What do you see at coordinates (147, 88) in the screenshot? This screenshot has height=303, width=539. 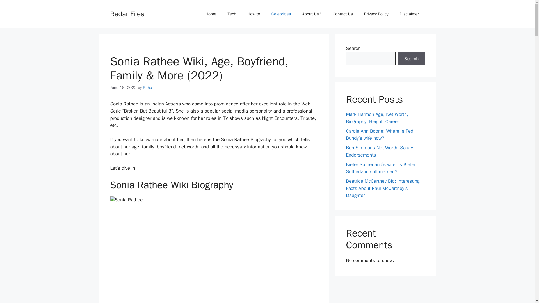 I see `View all posts by Rithu` at bounding box center [147, 88].